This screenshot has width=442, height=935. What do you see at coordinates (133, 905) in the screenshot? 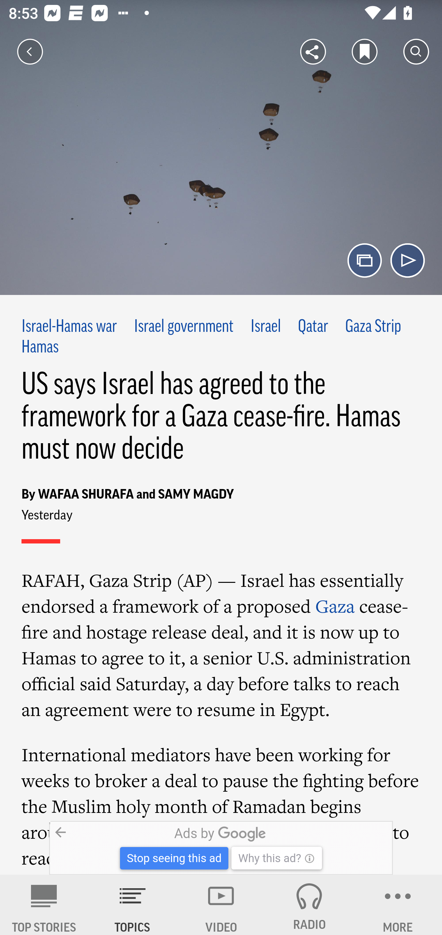
I see `TOPICS` at bounding box center [133, 905].